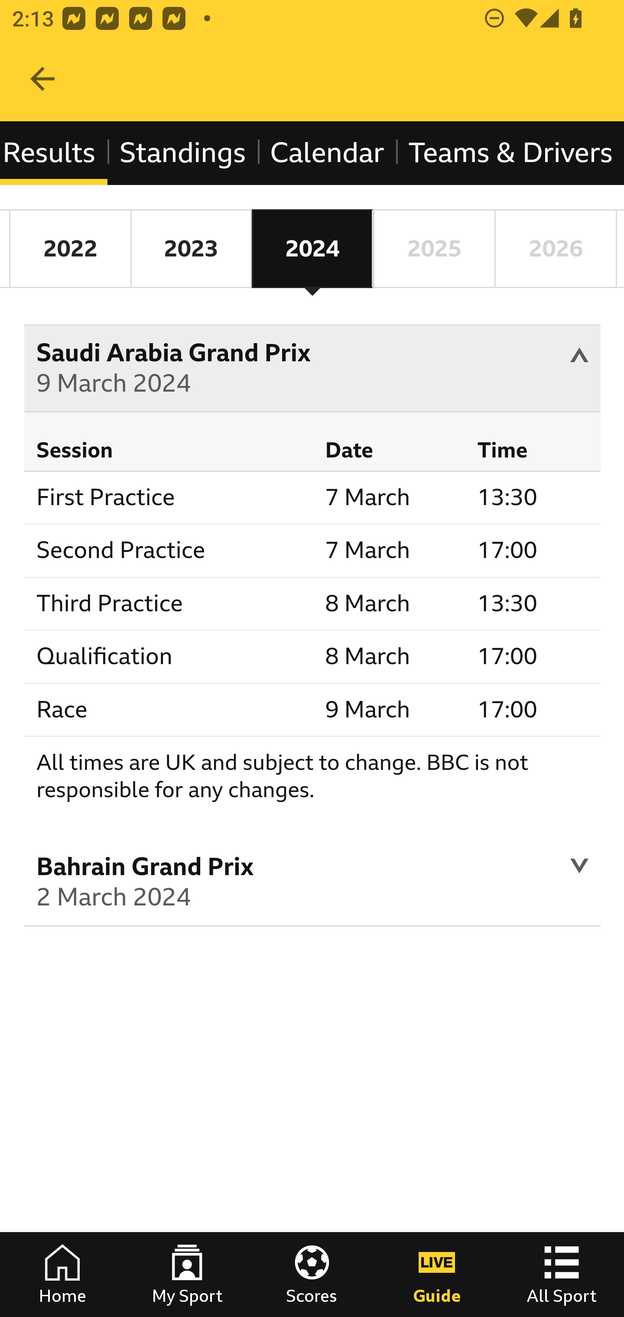  What do you see at coordinates (312, 1275) in the screenshot?
I see `Scores` at bounding box center [312, 1275].